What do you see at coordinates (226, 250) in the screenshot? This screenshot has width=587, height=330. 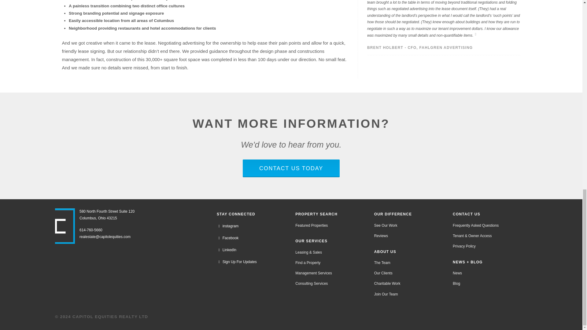 I see `LinkedIn` at bounding box center [226, 250].